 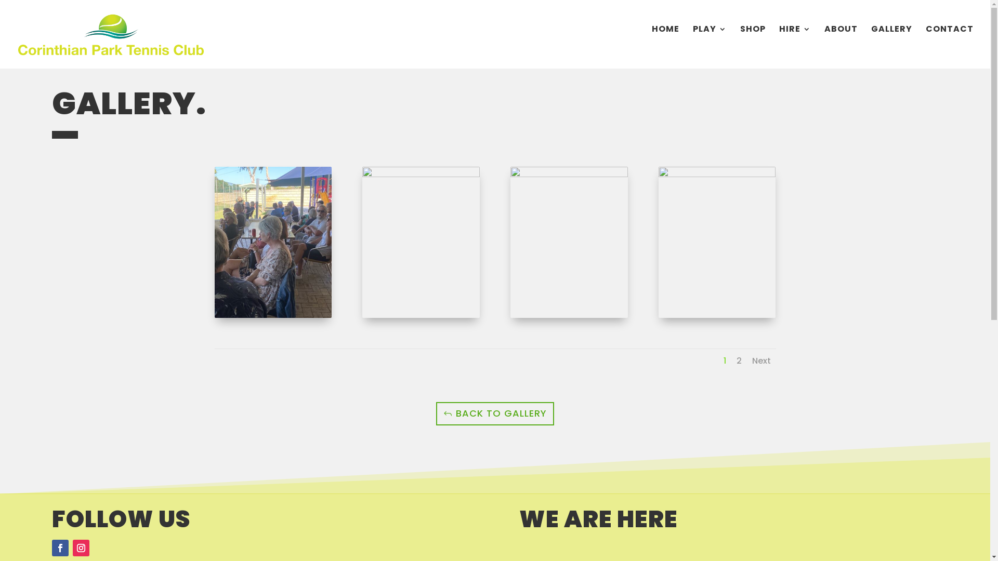 What do you see at coordinates (950, 42) in the screenshot?
I see `CONTACT` at bounding box center [950, 42].